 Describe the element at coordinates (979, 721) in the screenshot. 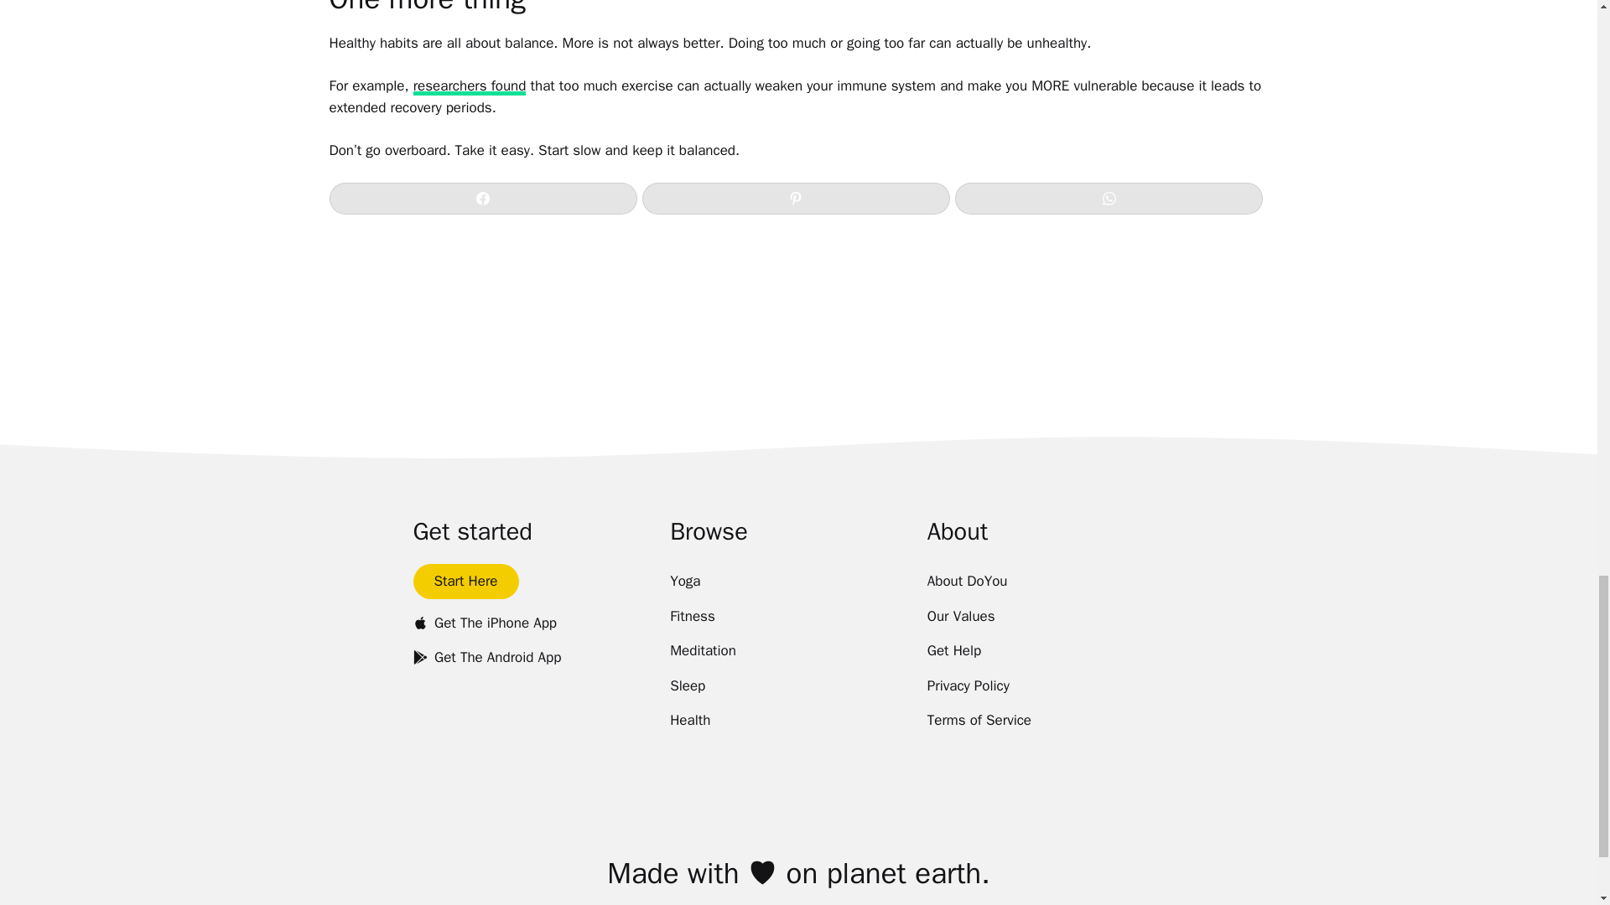

I see `Terms of Service` at that location.